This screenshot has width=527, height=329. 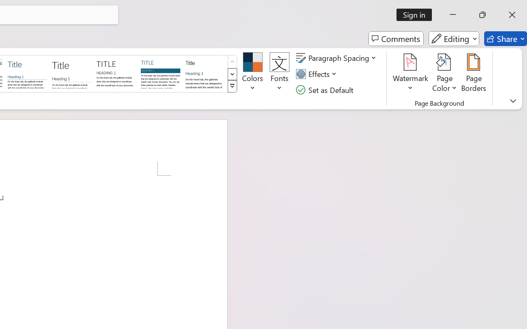 What do you see at coordinates (417, 15) in the screenshot?
I see `Sign in` at bounding box center [417, 15].